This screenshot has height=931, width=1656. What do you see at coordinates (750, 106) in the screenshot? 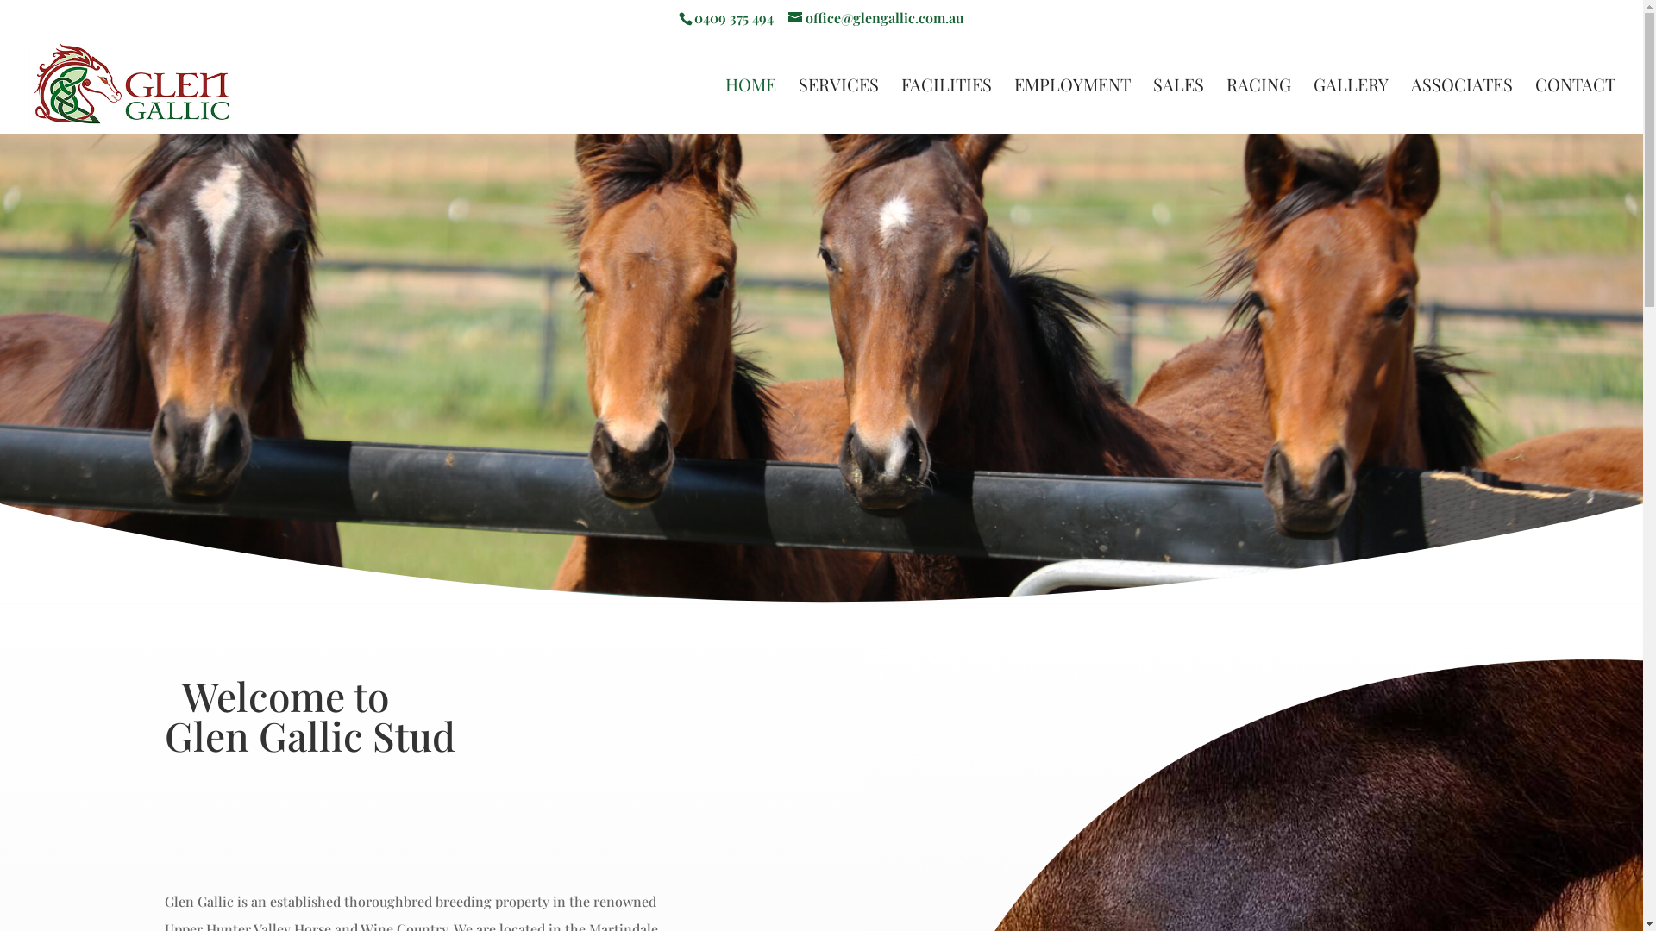
I see `HOME` at bounding box center [750, 106].